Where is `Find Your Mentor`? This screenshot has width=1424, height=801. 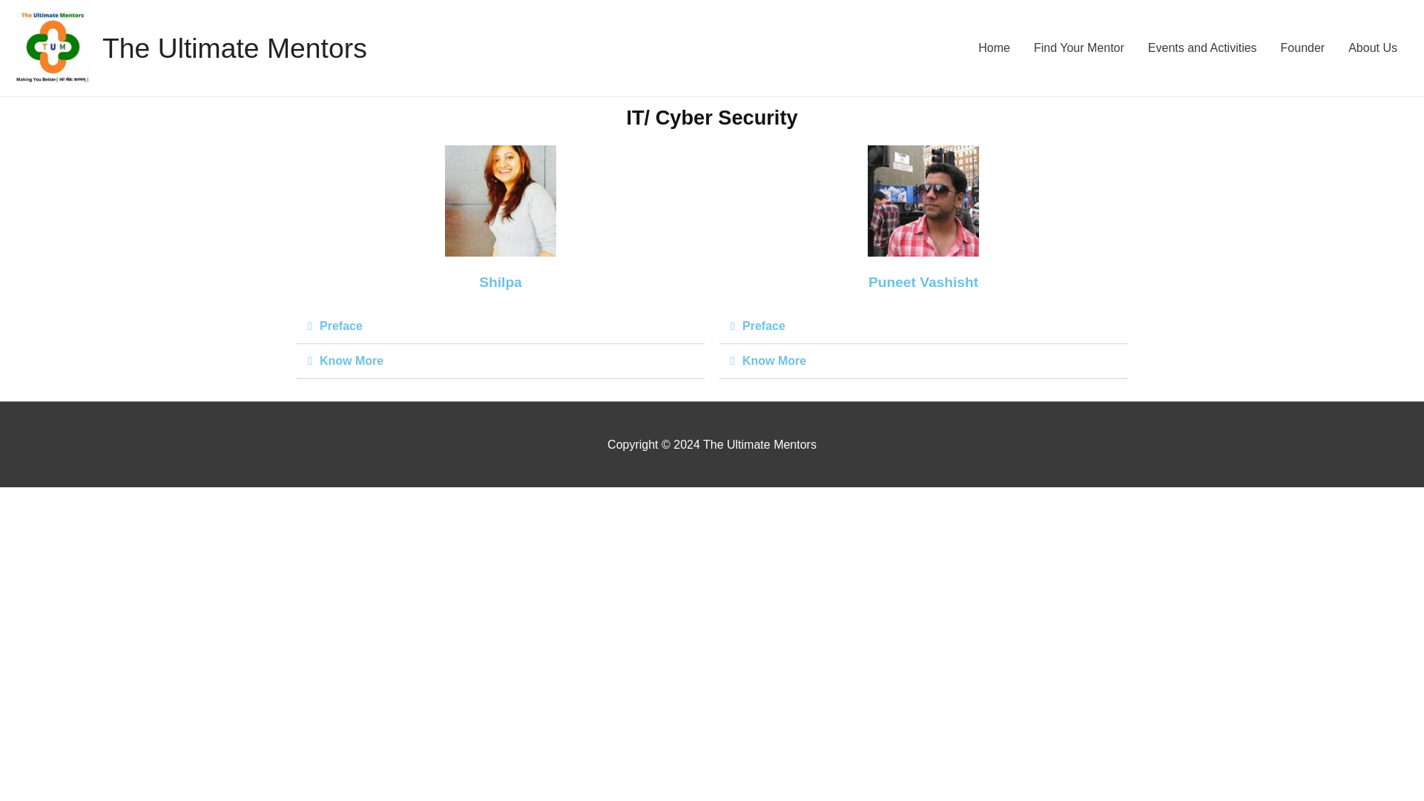
Find Your Mentor is located at coordinates (1079, 47).